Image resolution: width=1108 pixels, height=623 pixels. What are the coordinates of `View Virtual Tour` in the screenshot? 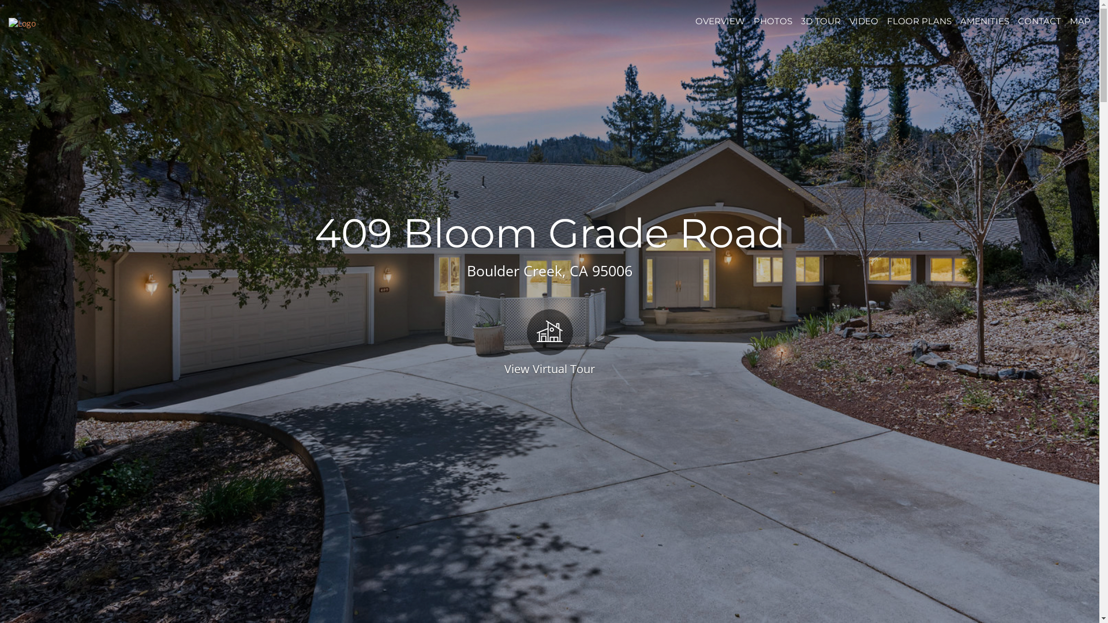 It's located at (549, 341).